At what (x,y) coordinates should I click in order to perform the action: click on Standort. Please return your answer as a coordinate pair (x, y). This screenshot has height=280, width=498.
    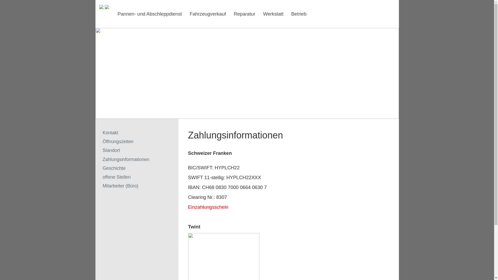
    Looking at the image, I should click on (112, 150).